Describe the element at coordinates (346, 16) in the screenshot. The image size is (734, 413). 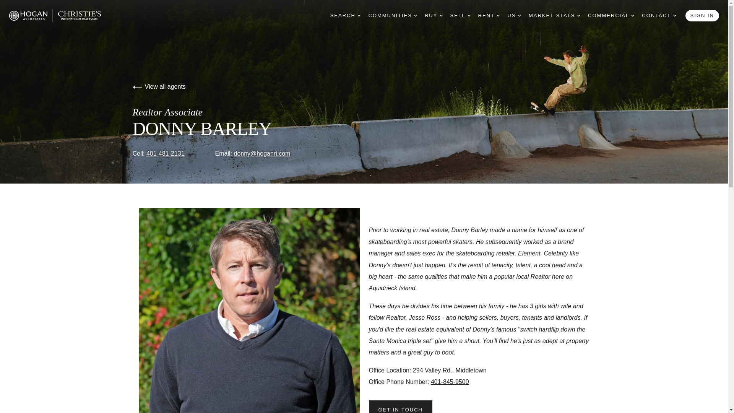
I see `SEARCH DROPDOWN ARROW` at that location.